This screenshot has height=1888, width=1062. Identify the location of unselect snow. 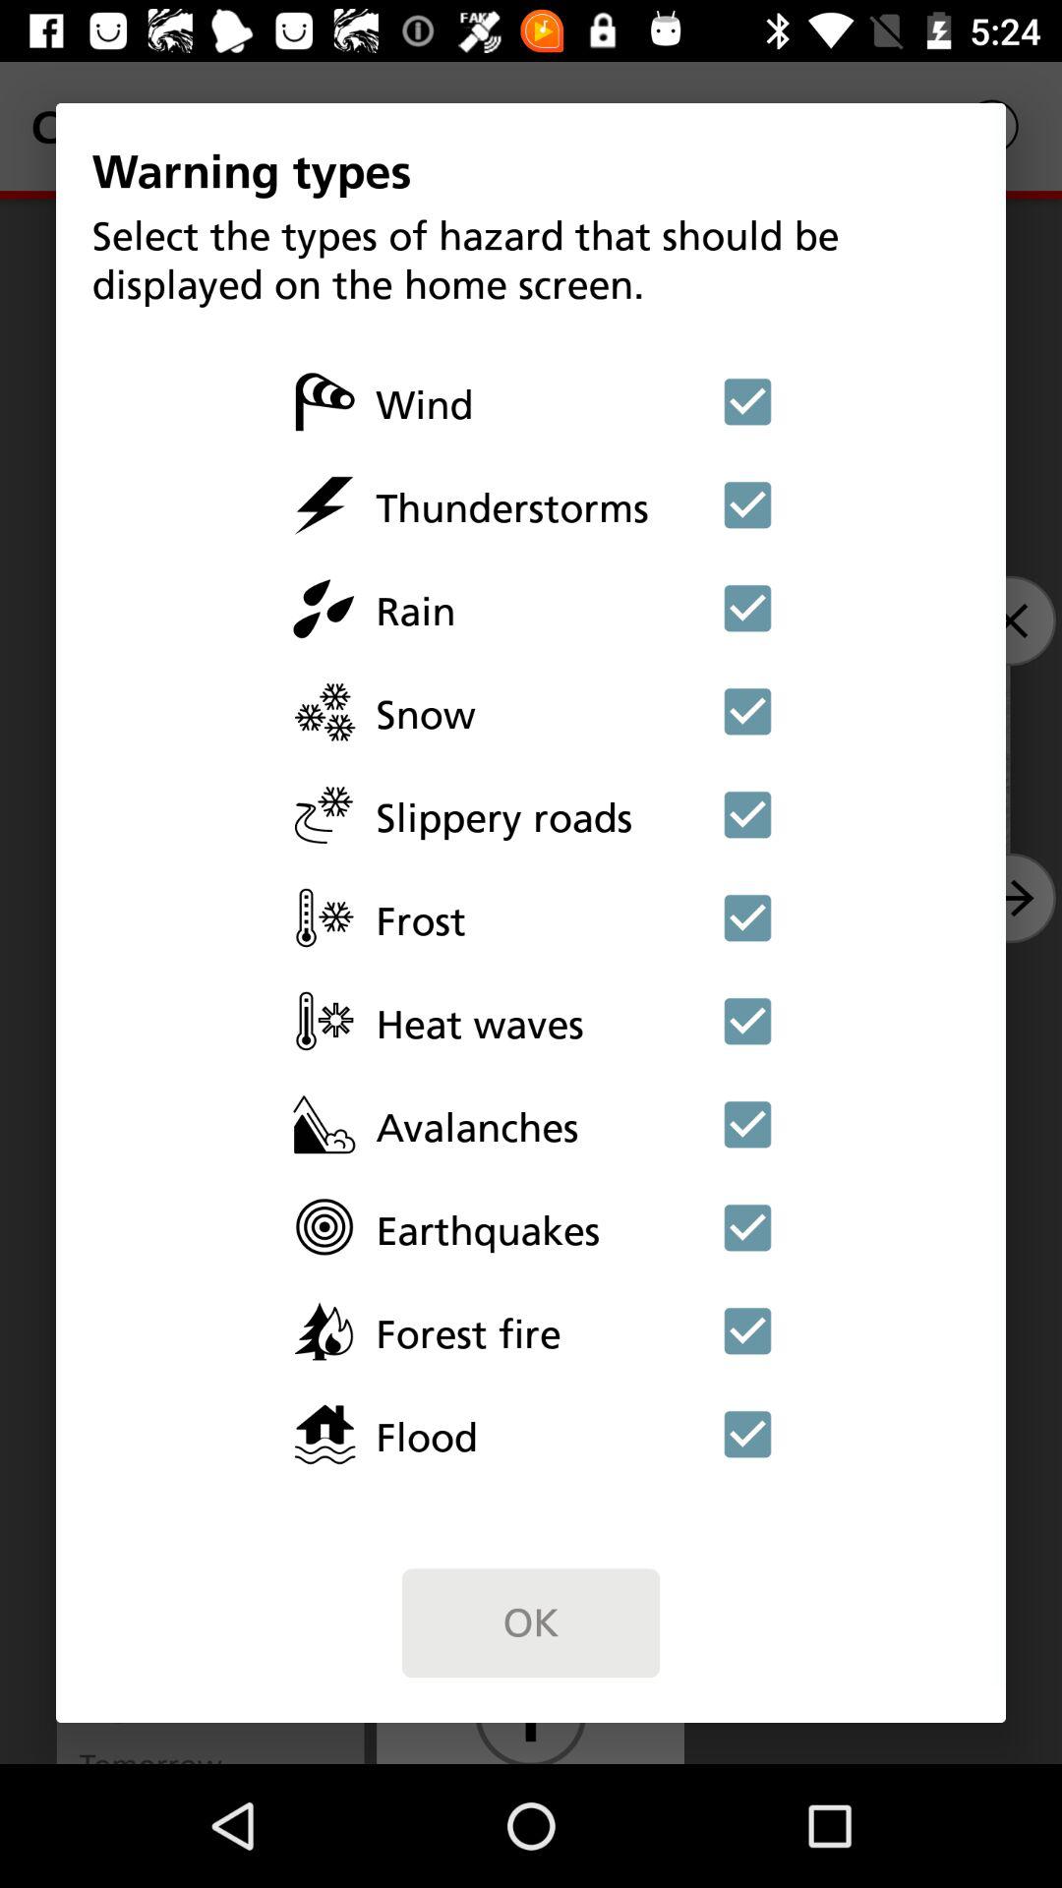
(747, 711).